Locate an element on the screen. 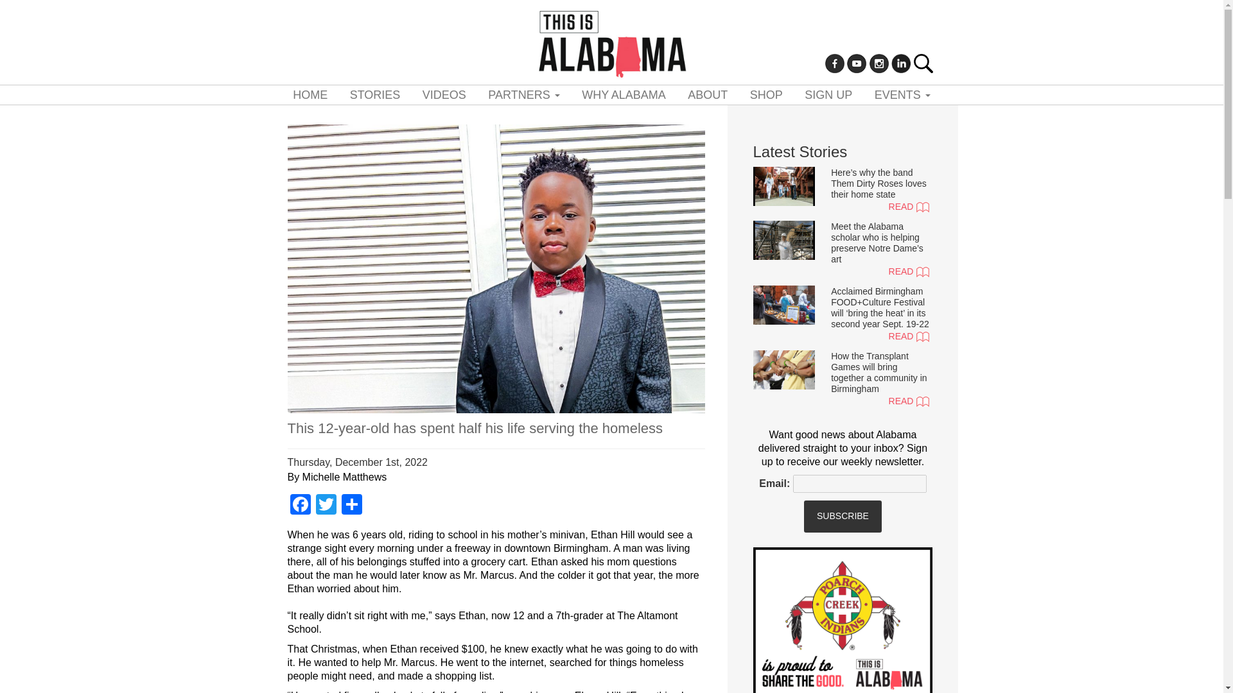 Image resolution: width=1233 pixels, height=693 pixels. Twitter is located at coordinates (326, 506).